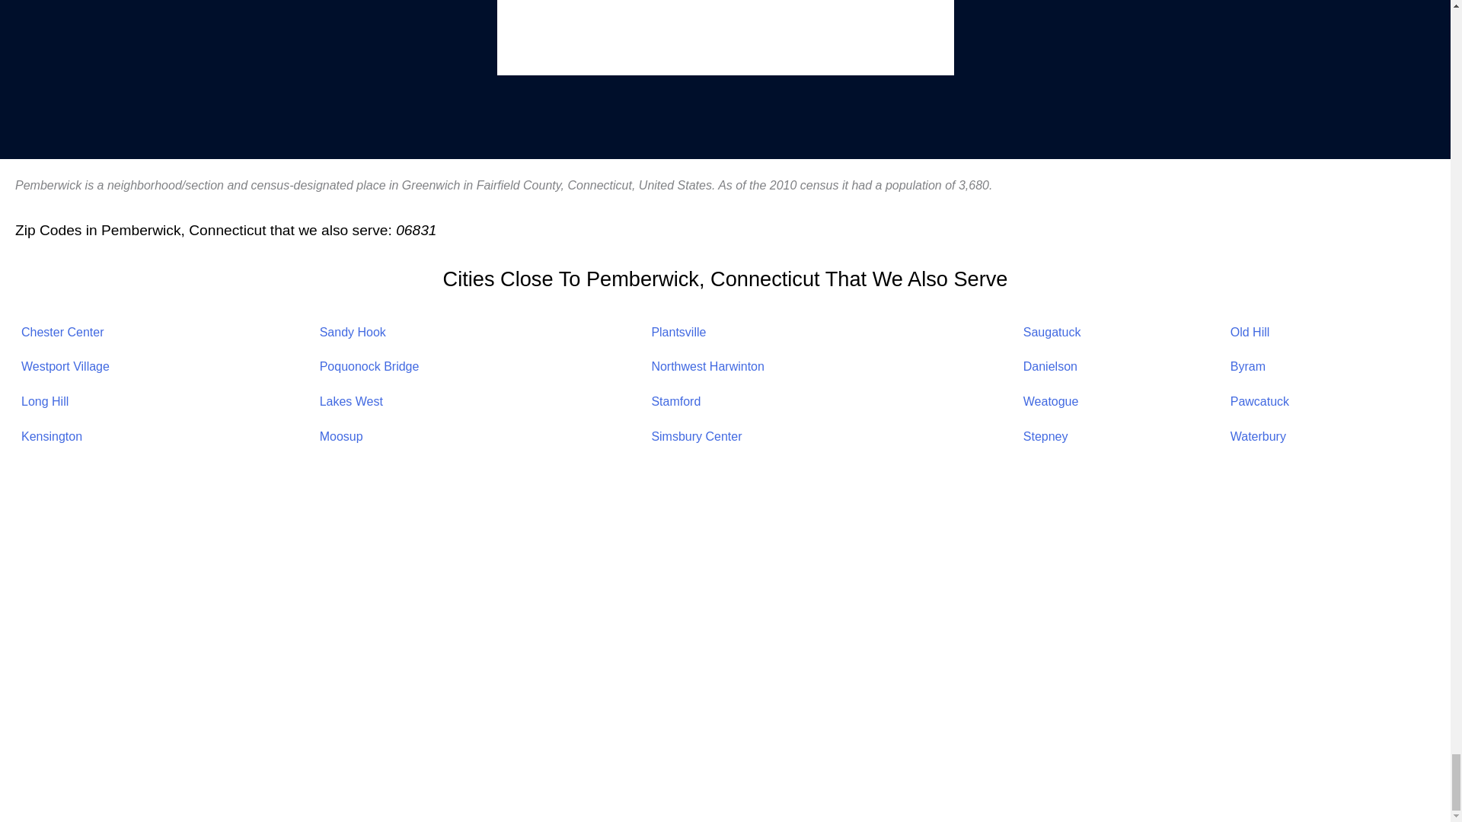 This screenshot has height=822, width=1462. Describe the element at coordinates (370, 367) in the screenshot. I see `Poquonock Bridge` at that location.